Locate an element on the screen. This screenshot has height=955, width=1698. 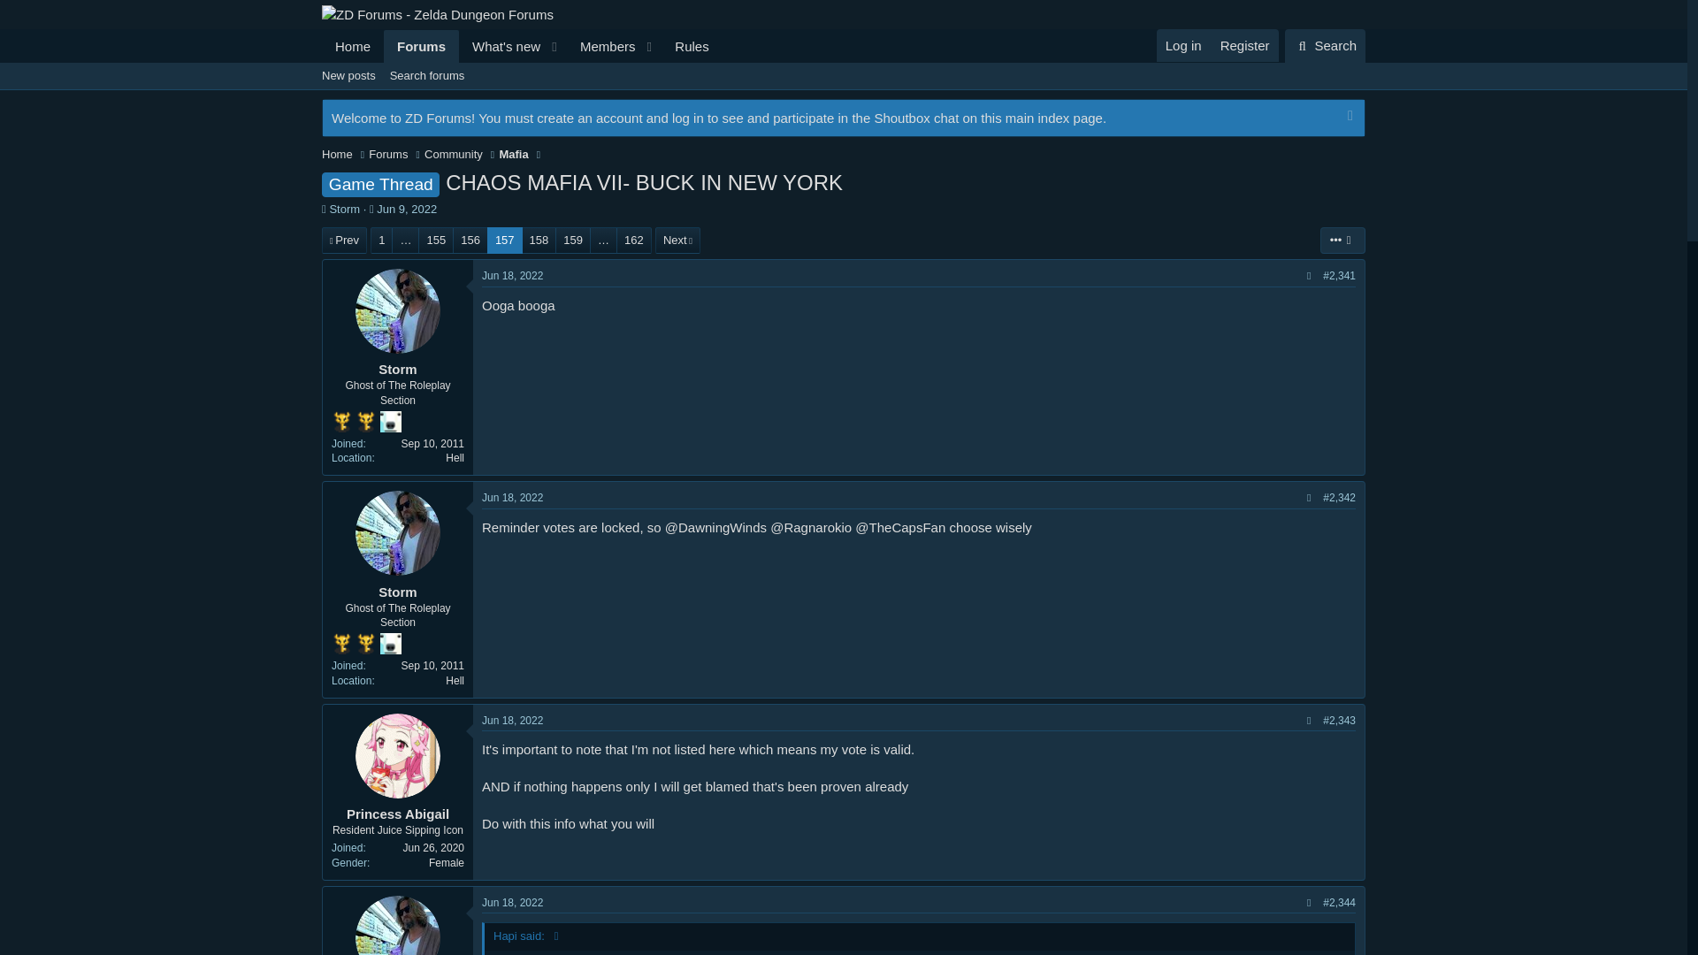
Search is located at coordinates (843, 95).